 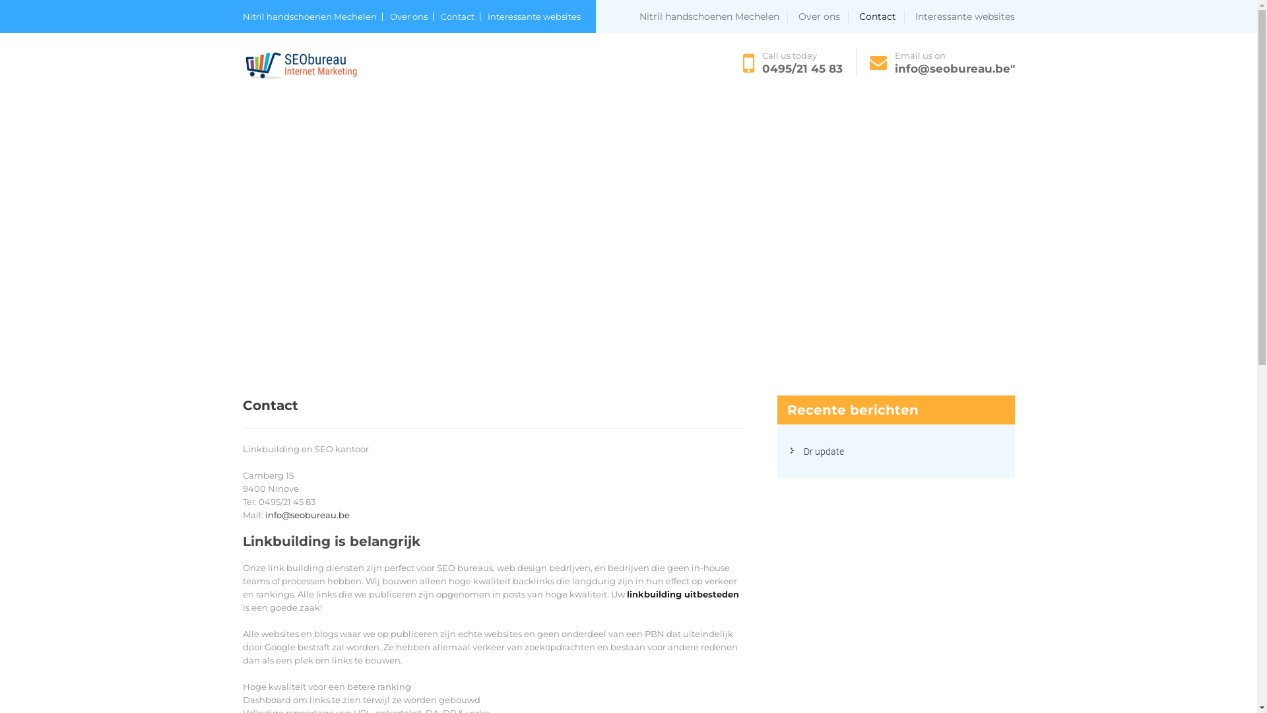 What do you see at coordinates (533, 17) in the screenshot?
I see `Interessante websites` at bounding box center [533, 17].